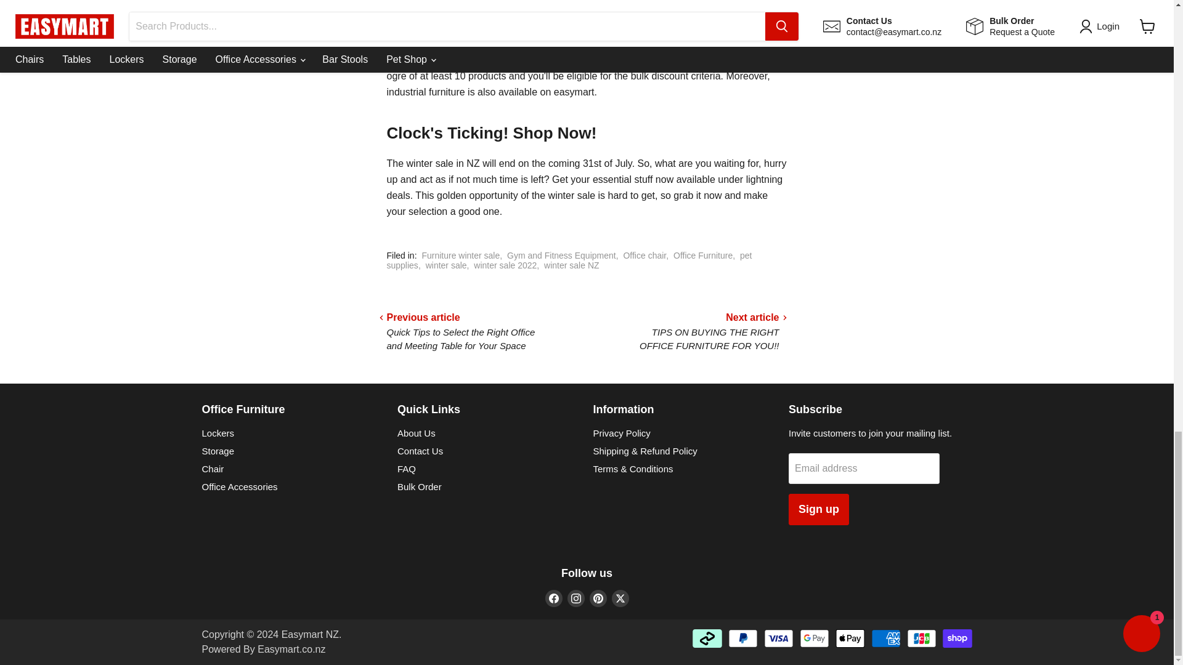 This screenshot has width=1183, height=665. I want to click on Bulk Order, so click(609, 59).